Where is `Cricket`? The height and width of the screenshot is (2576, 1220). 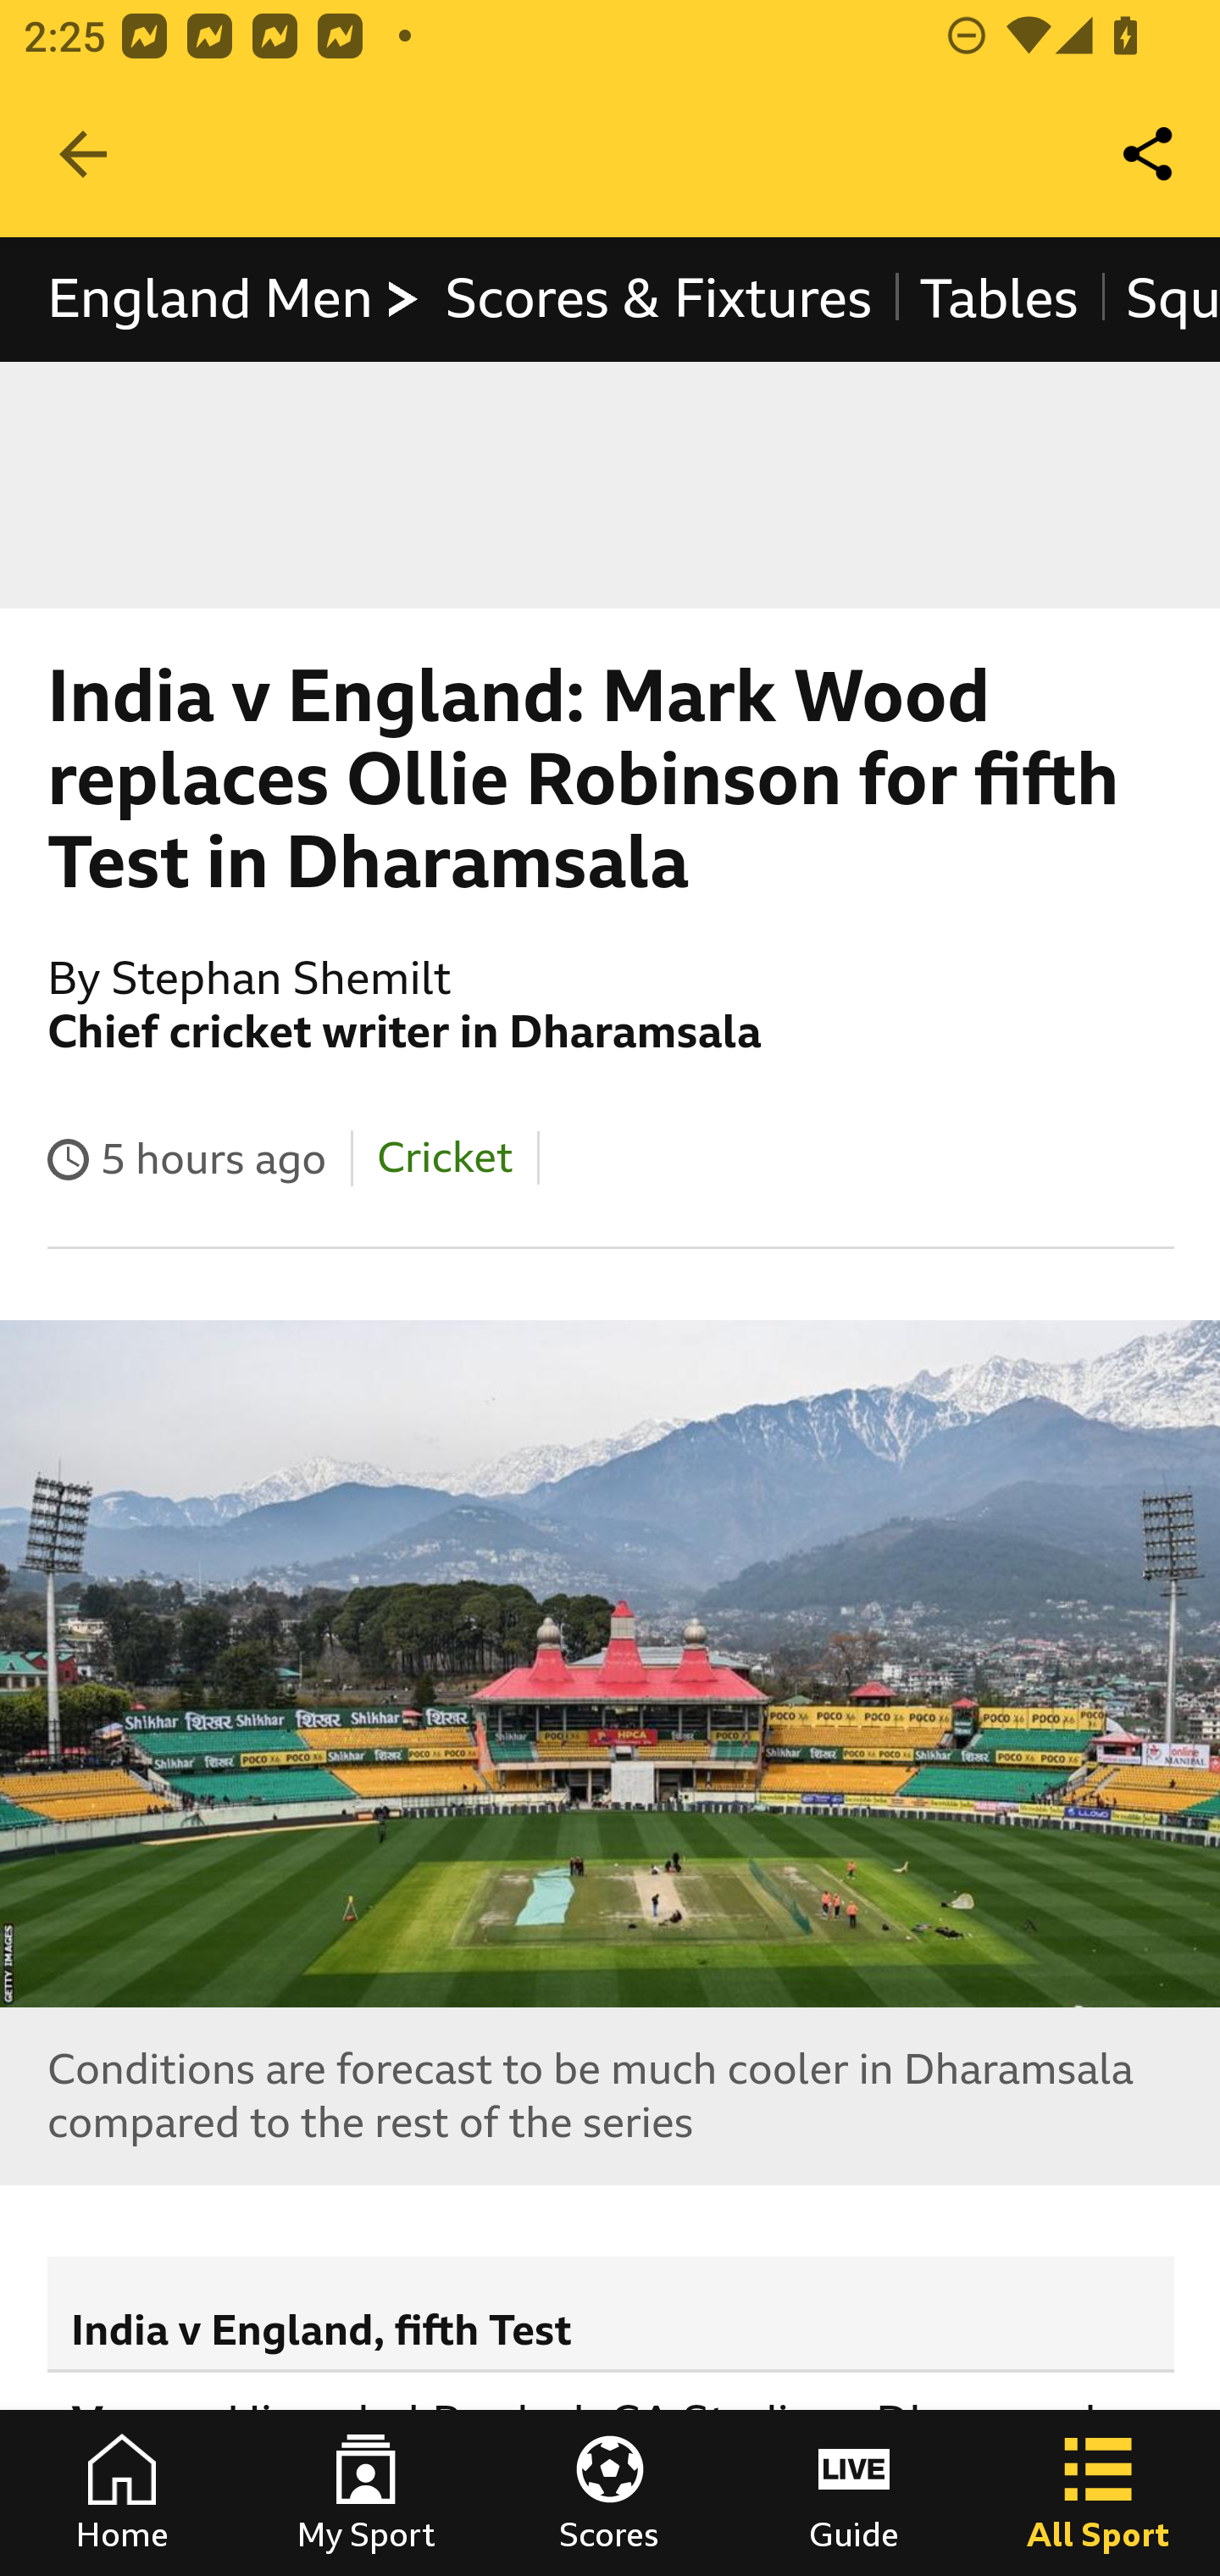
Cricket is located at coordinates (444, 1158).